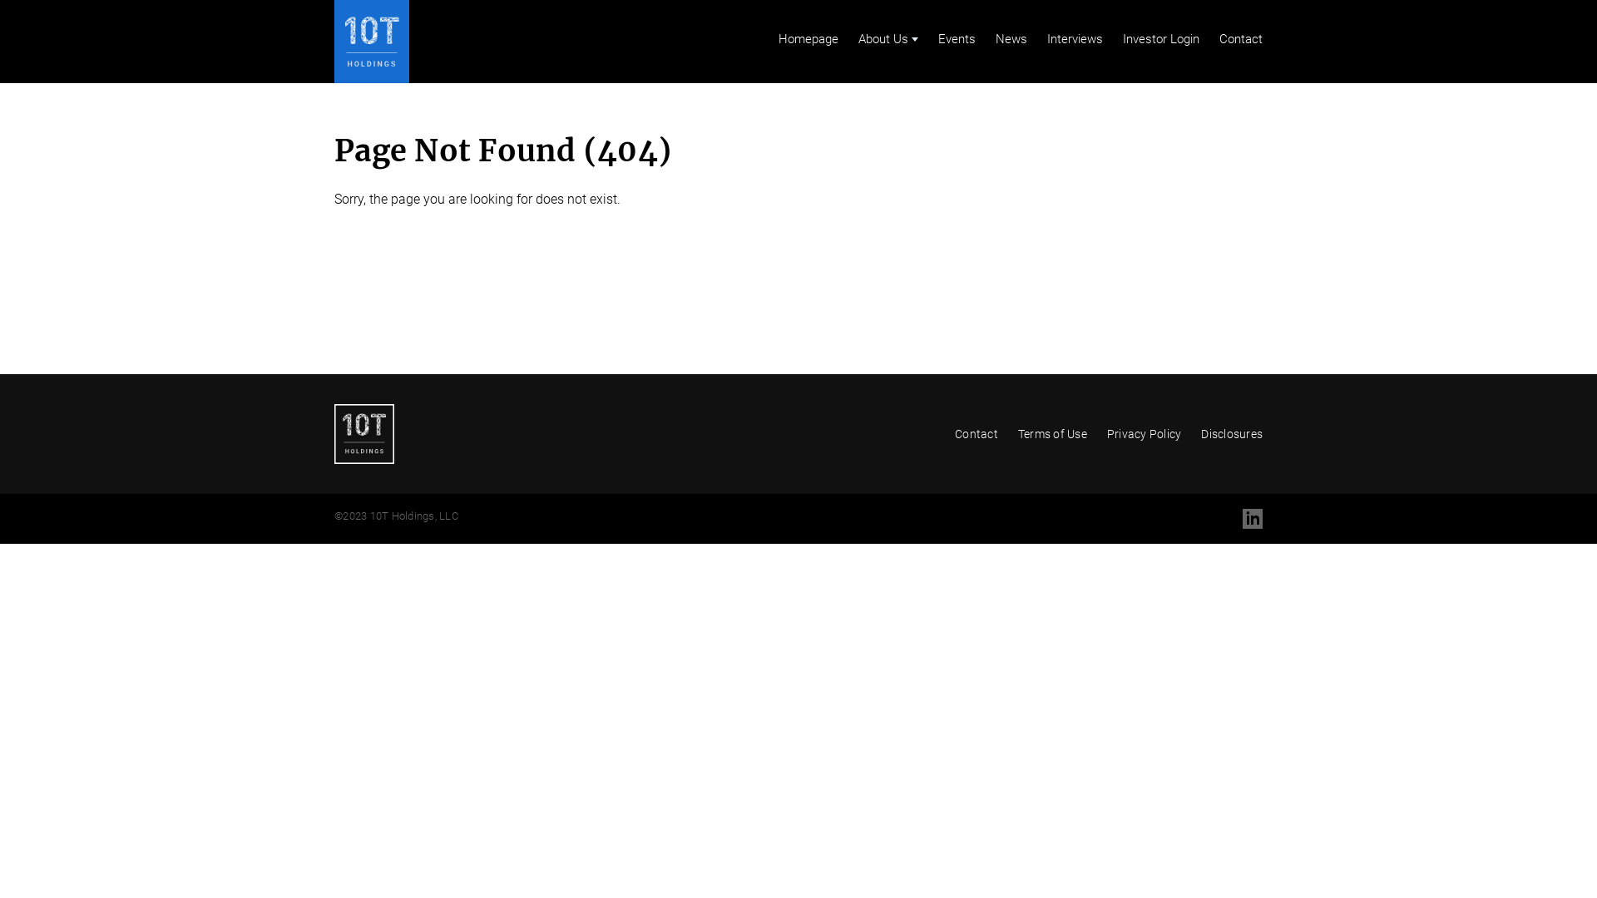 This screenshot has width=1597, height=898. What do you see at coordinates (1053, 434) in the screenshot?
I see `Terms of Use` at bounding box center [1053, 434].